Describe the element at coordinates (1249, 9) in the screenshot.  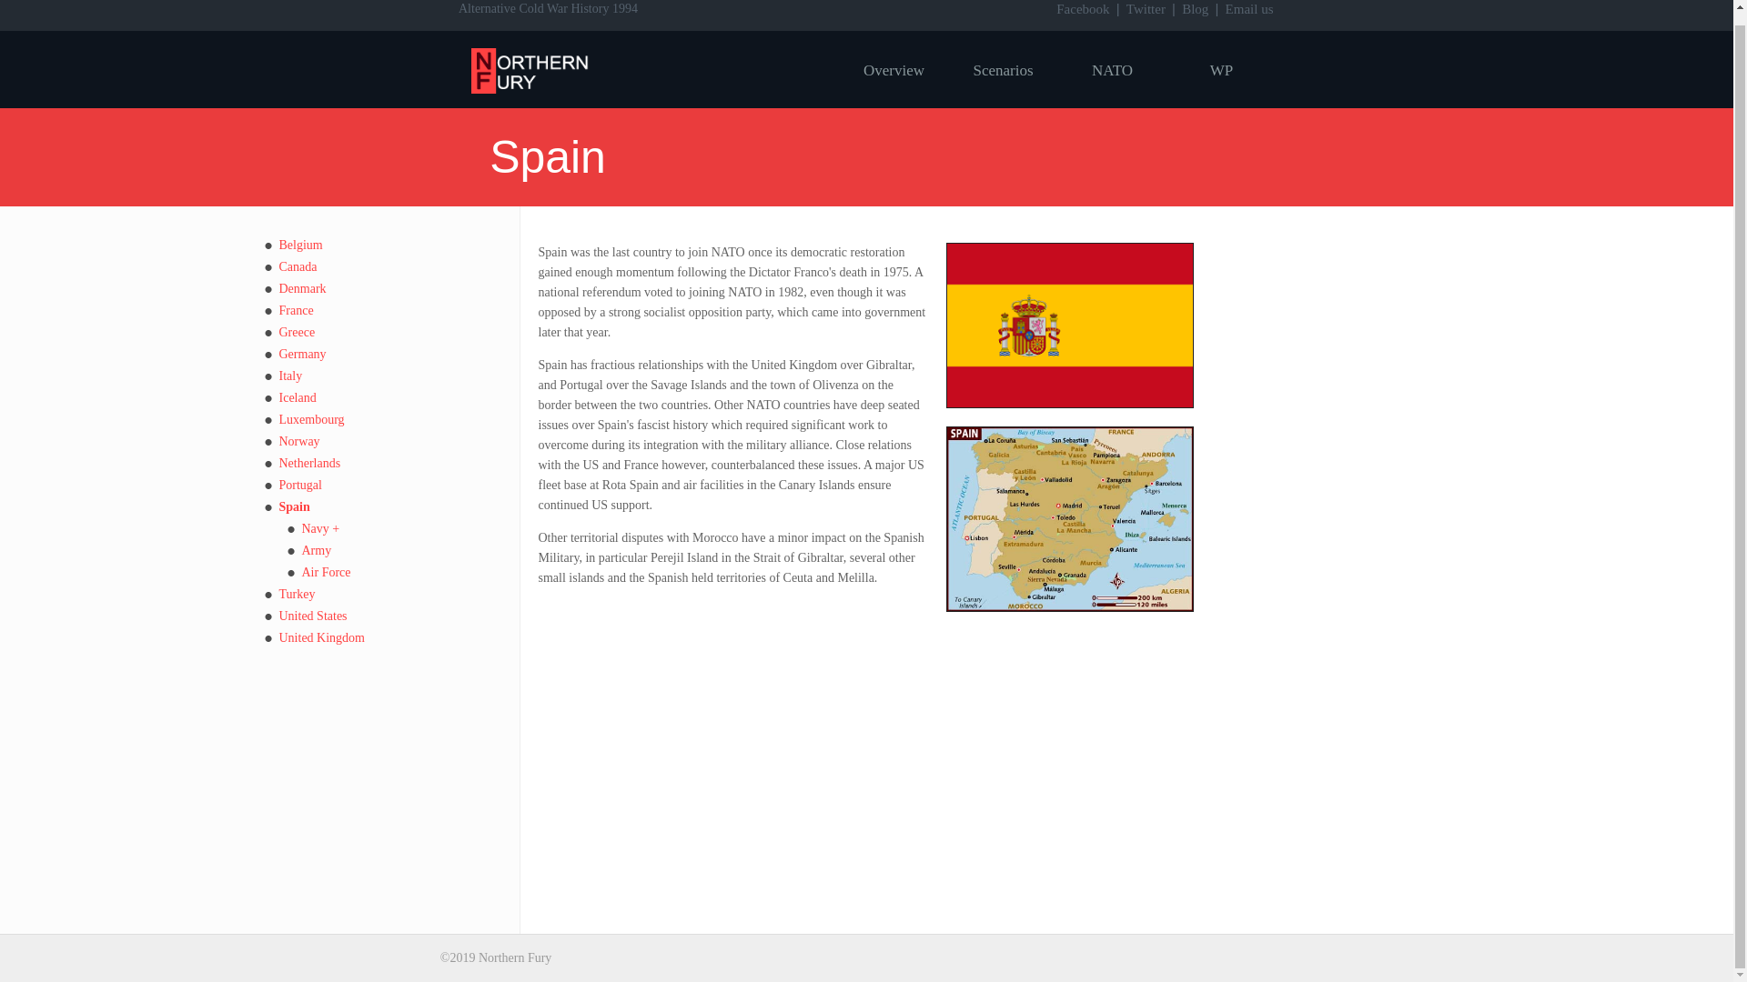
I see `Email us` at that location.